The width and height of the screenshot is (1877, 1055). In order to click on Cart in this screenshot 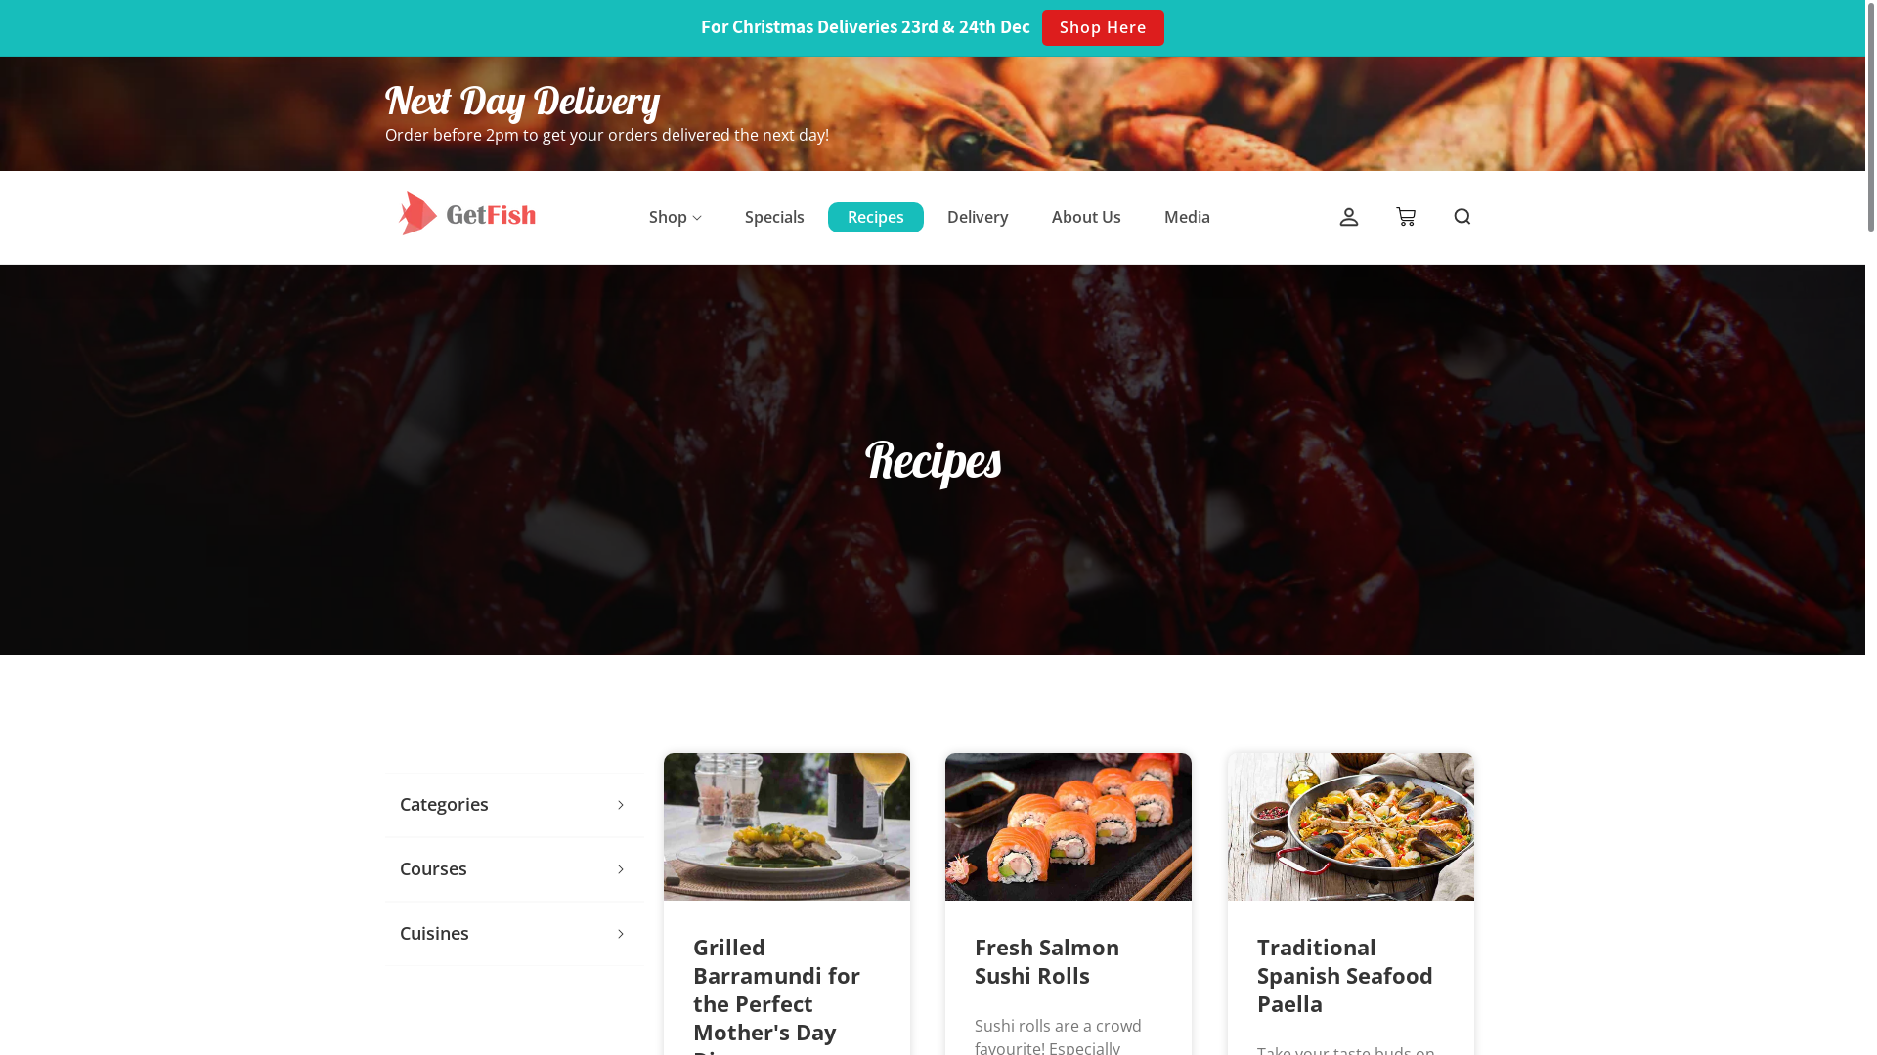, I will do `click(1406, 218)`.